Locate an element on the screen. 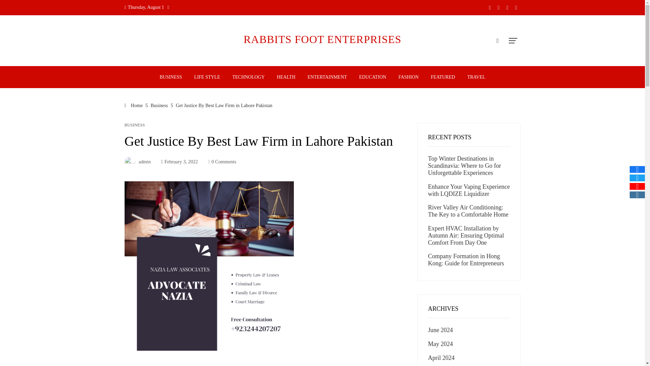 The width and height of the screenshot is (650, 366). BUSINESS is located at coordinates (135, 125).